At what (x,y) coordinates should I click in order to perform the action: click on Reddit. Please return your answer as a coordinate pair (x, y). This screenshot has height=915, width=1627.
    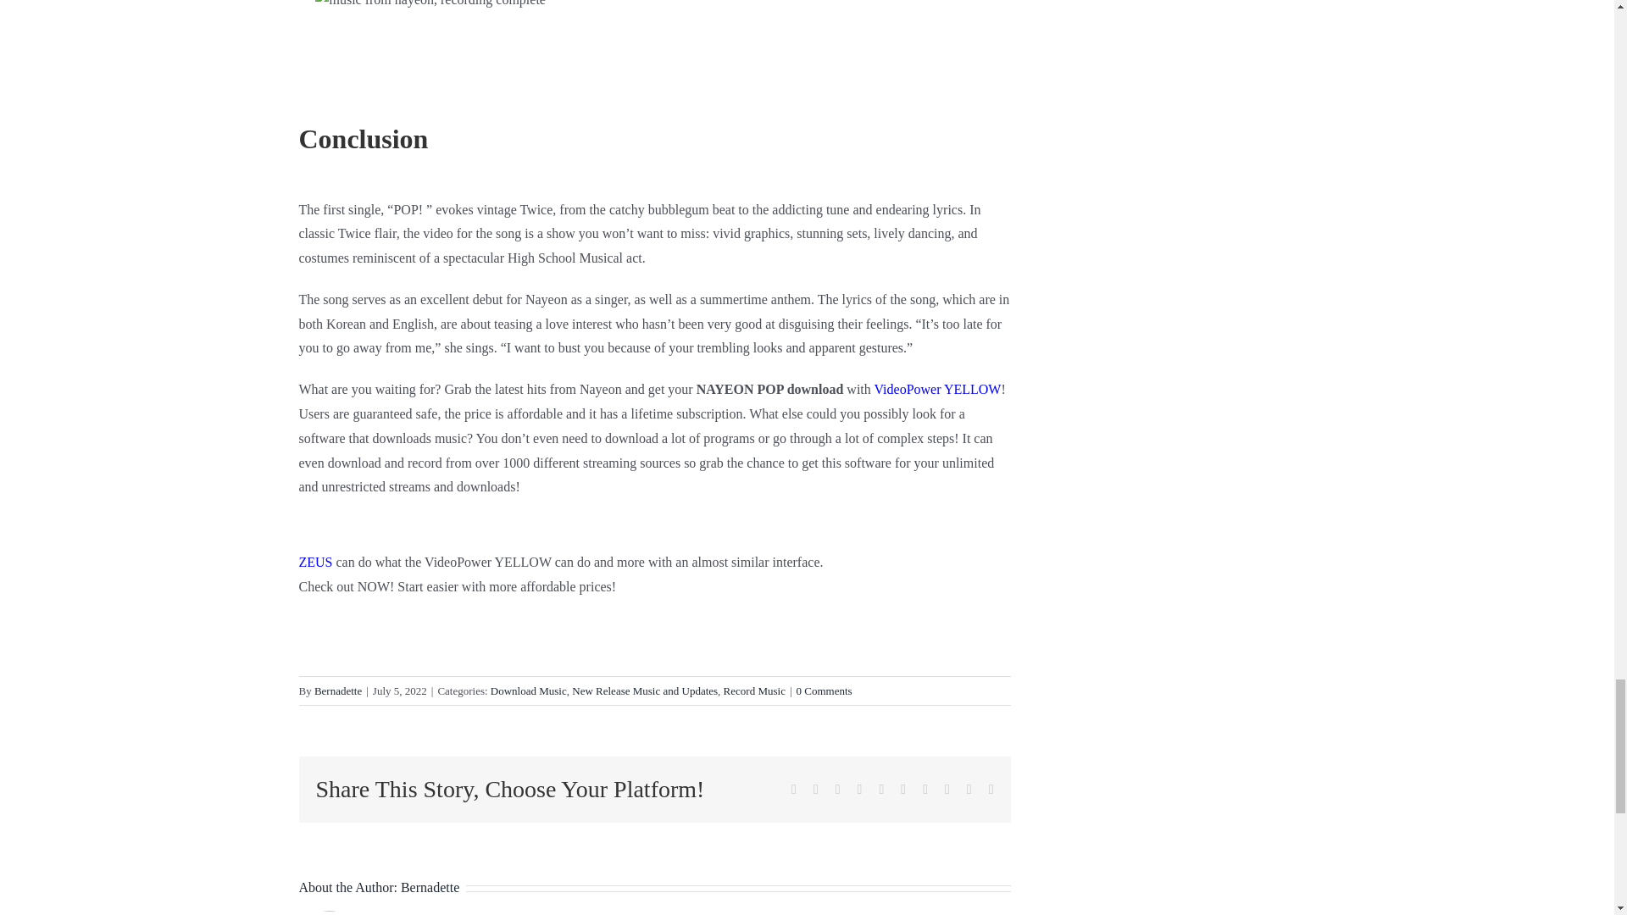
    Looking at the image, I should click on (838, 790).